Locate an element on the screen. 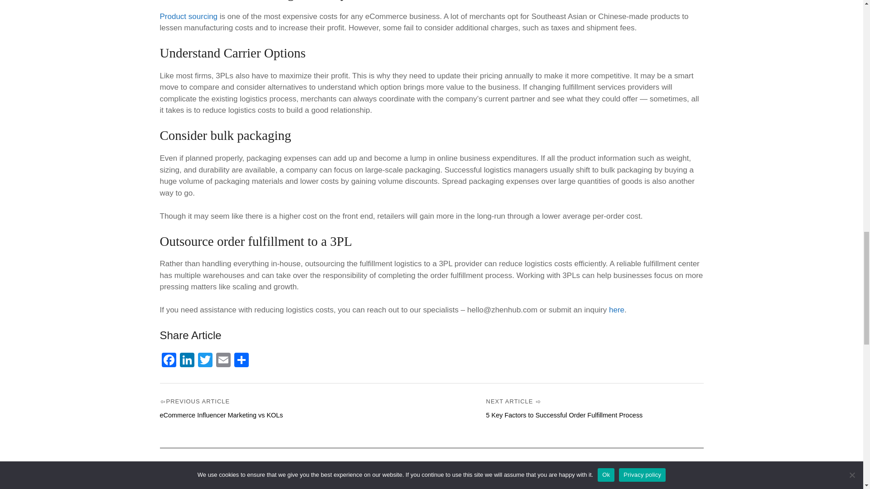 The height and width of the screenshot is (489, 870). LinkedIn is located at coordinates (187, 361).